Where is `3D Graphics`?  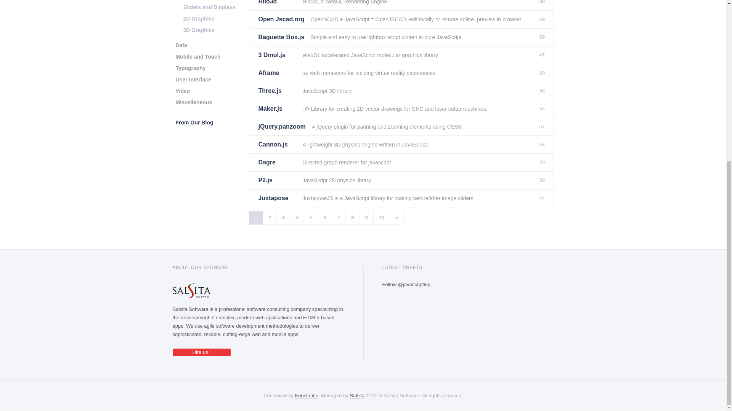 3D Graphics is located at coordinates (199, 30).